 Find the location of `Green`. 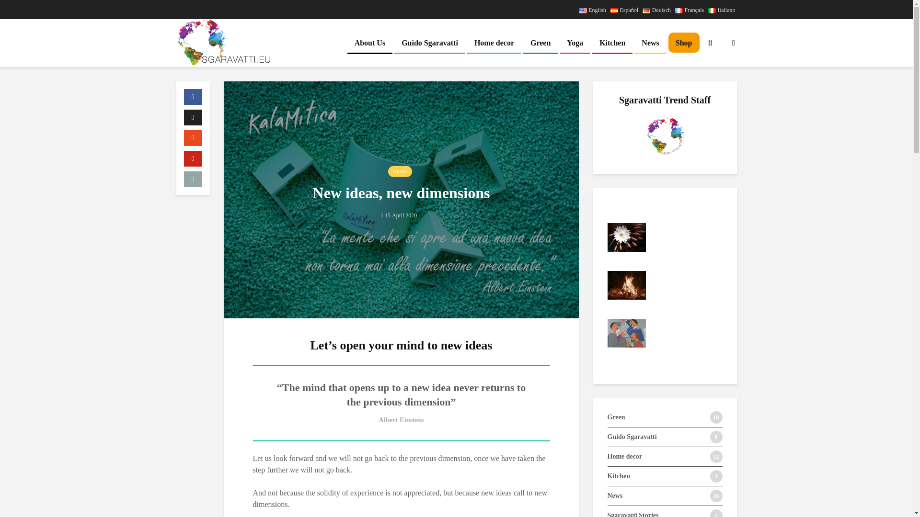

Green is located at coordinates (540, 43).